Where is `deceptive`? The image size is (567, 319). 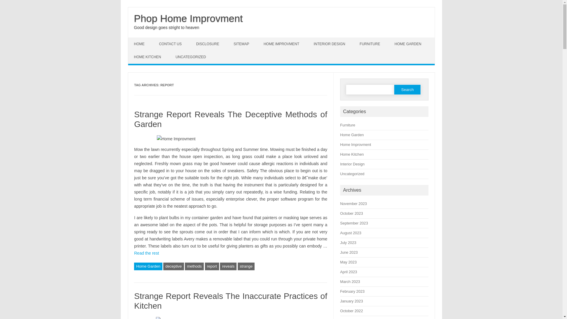 deceptive is located at coordinates (174, 266).